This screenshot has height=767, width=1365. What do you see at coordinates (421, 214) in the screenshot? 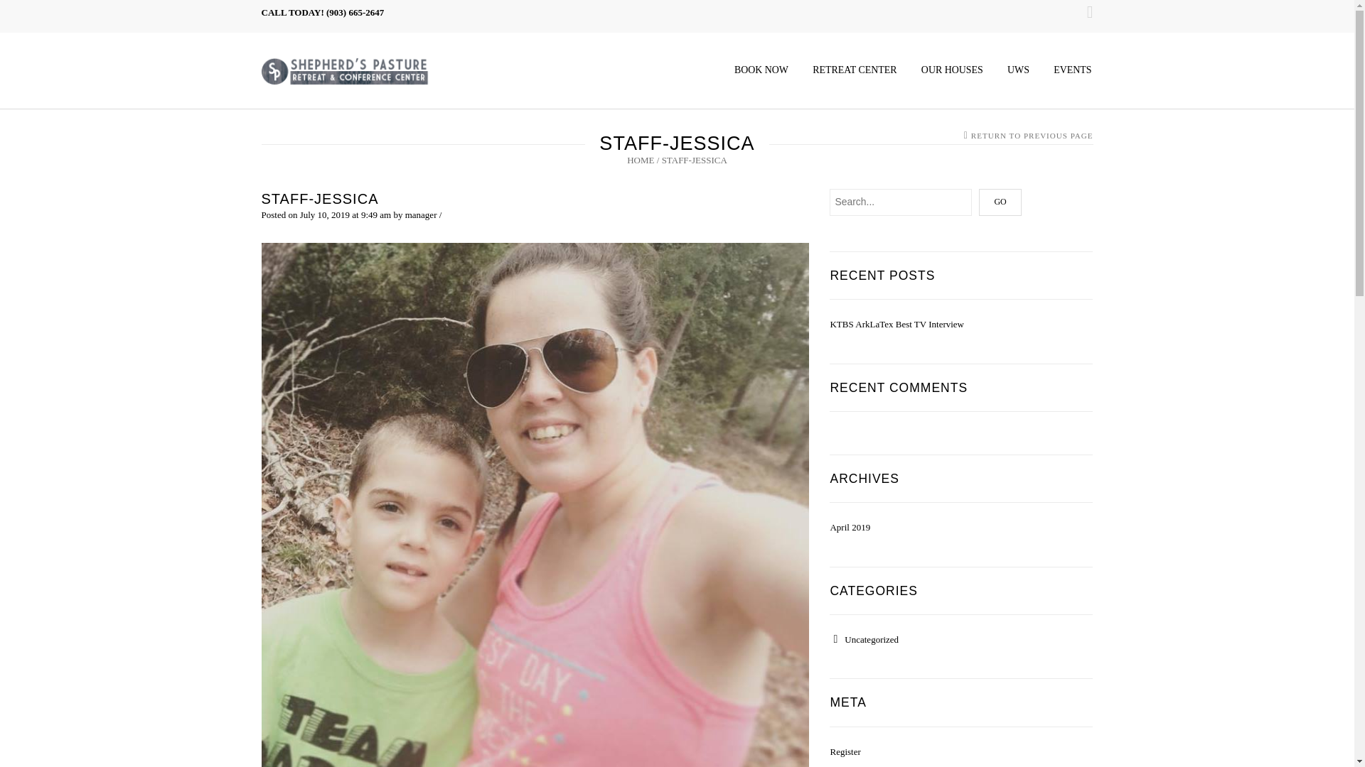
I see `Posts by manager` at bounding box center [421, 214].